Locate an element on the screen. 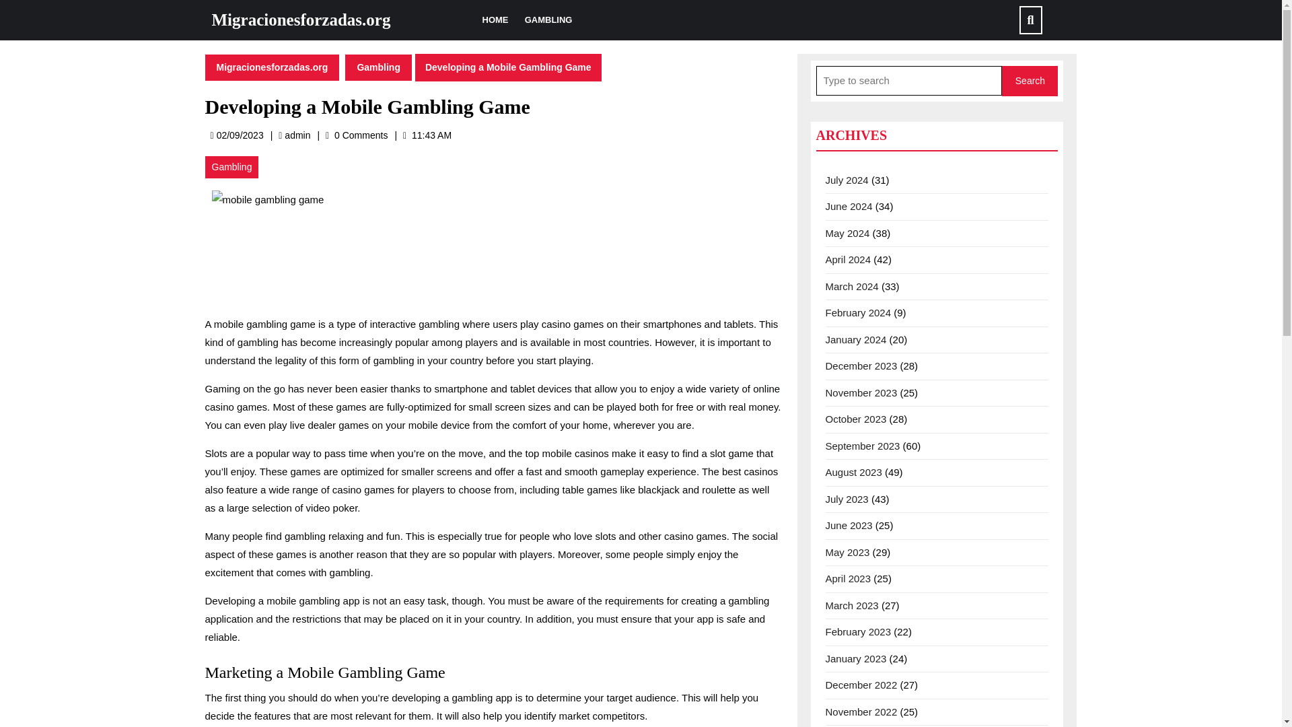  December 2023 is located at coordinates (861, 365).